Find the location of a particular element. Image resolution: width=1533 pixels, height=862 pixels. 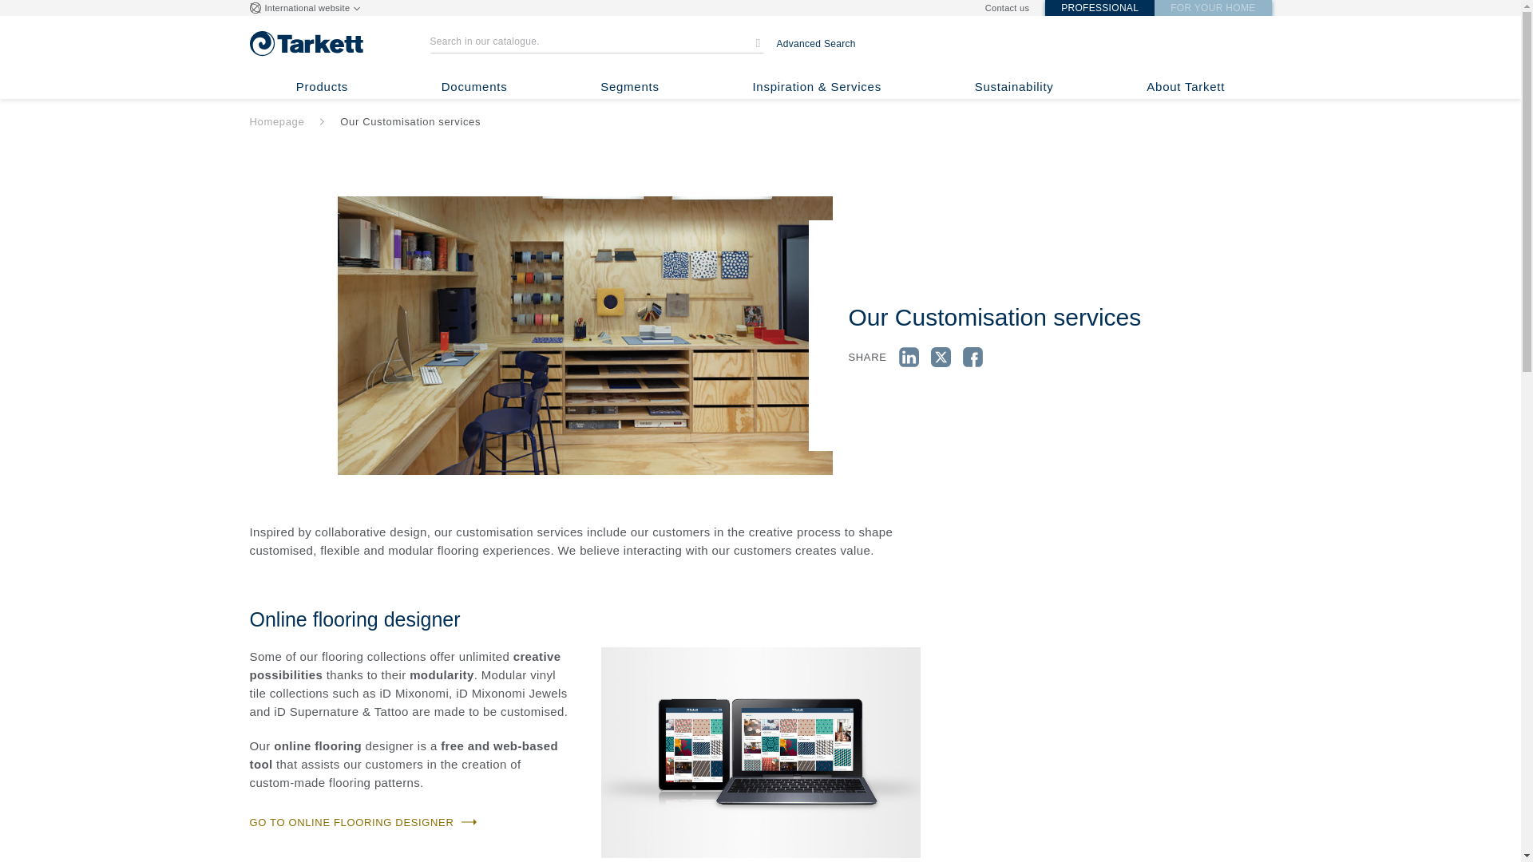

GO TO ONLINE FLOORING DESIGNER is located at coordinates (362, 822).